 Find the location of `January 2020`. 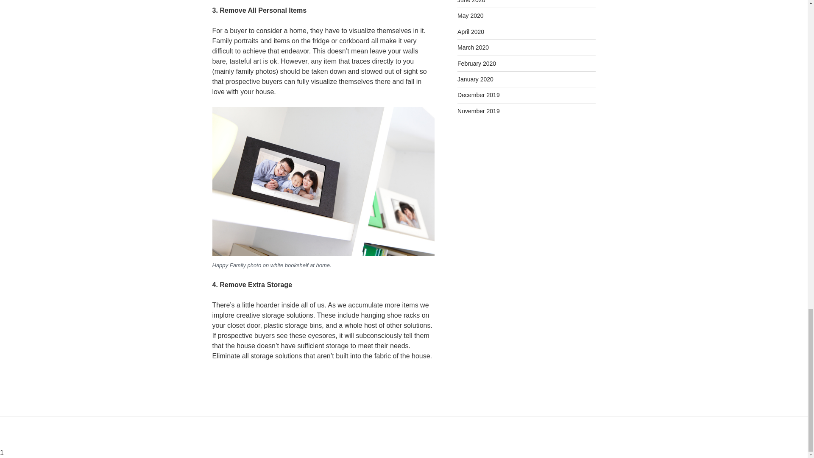

January 2020 is located at coordinates (475, 79).